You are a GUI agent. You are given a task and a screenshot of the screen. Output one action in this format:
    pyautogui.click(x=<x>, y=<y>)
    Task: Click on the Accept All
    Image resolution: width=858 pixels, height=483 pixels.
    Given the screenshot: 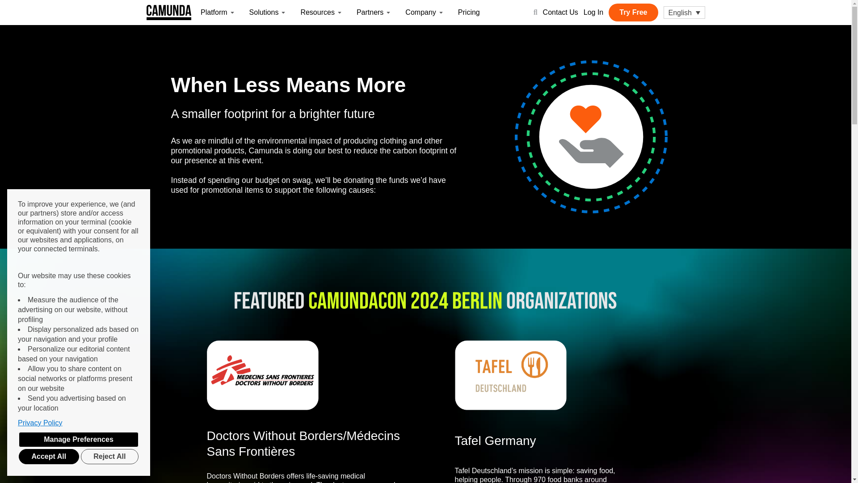 What is the action you would take?
    pyautogui.click(x=49, y=456)
    